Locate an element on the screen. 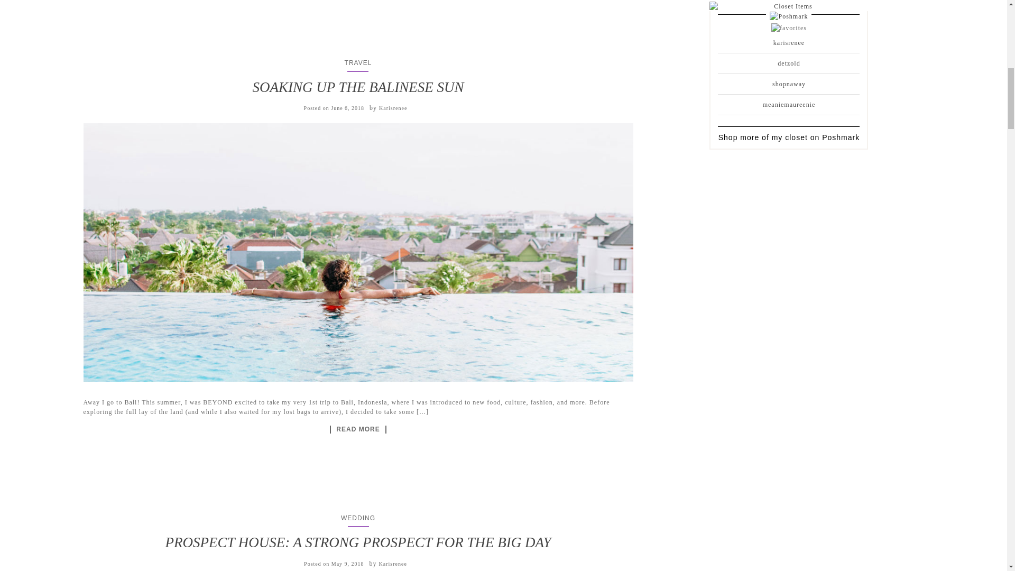 Image resolution: width=1015 pixels, height=571 pixels. TRAVEL is located at coordinates (358, 63).